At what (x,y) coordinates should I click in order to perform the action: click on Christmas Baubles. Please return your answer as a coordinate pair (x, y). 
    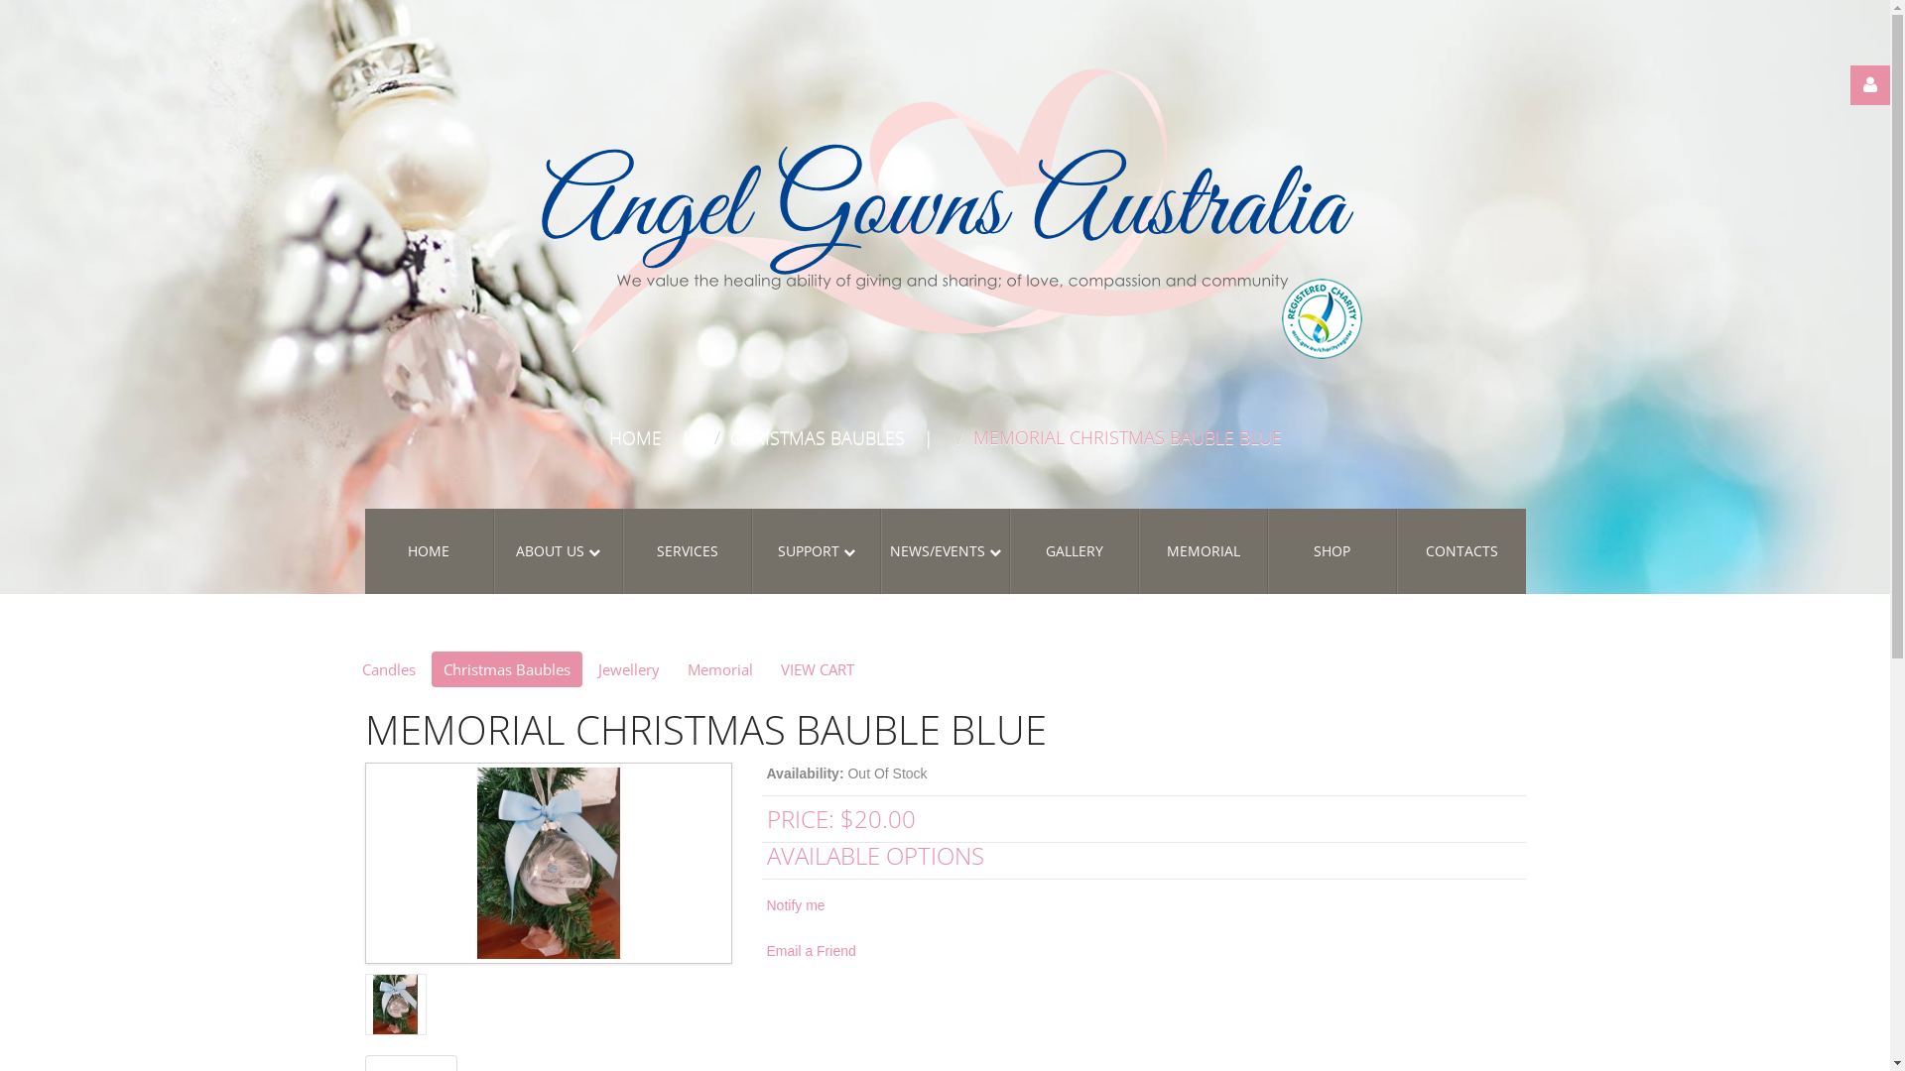
    Looking at the image, I should click on (506, 669).